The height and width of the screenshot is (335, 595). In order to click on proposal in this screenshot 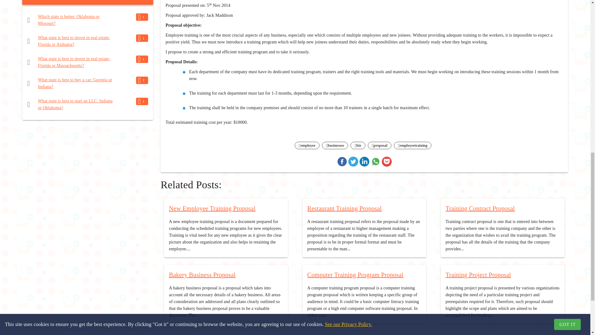, I will do `click(379, 145)`.